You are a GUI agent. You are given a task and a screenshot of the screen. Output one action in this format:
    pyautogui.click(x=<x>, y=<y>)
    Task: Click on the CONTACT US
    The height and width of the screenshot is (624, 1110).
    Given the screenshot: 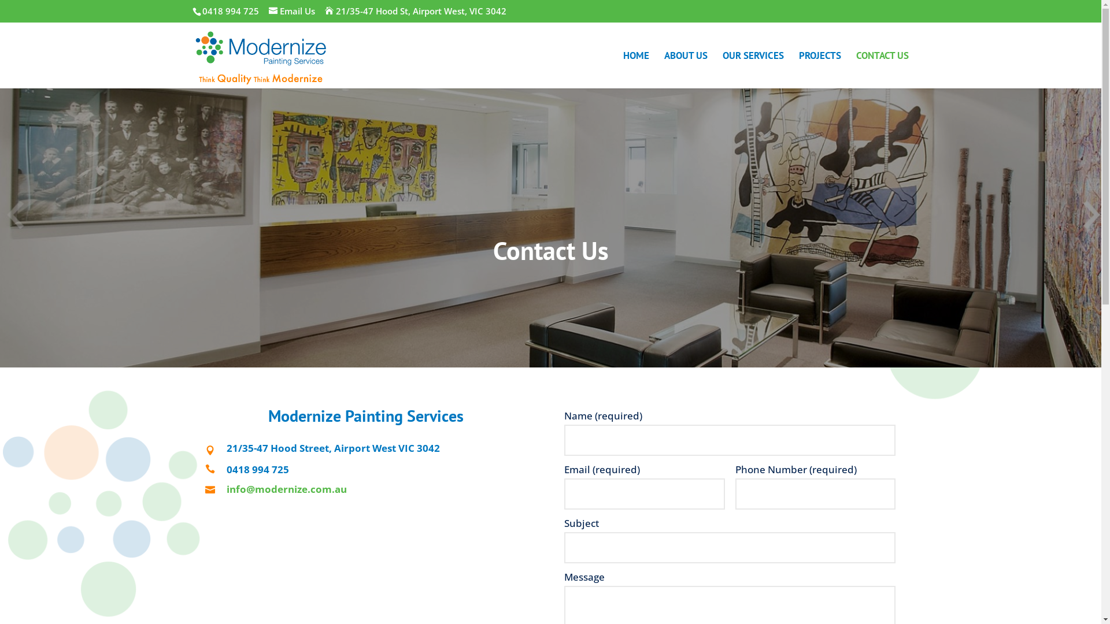 What is the action you would take?
    pyautogui.click(x=882, y=69)
    